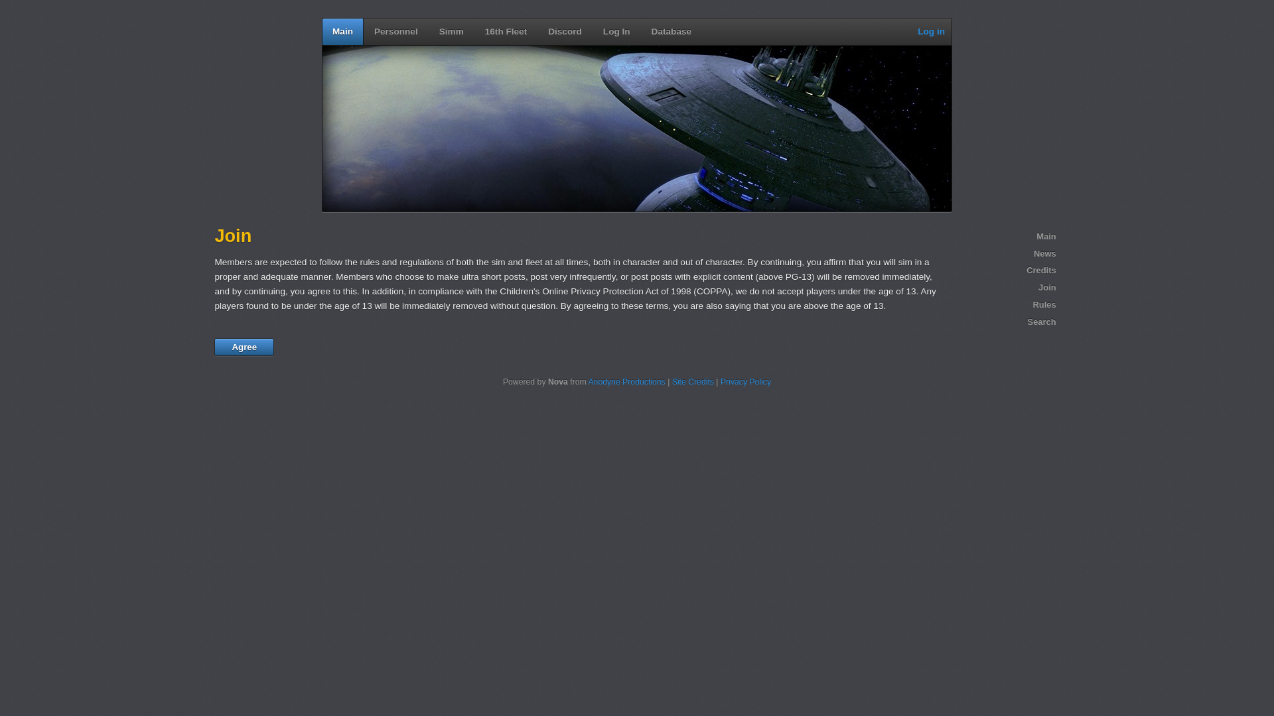  Describe the element at coordinates (1007, 322) in the screenshot. I see `Search` at that location.